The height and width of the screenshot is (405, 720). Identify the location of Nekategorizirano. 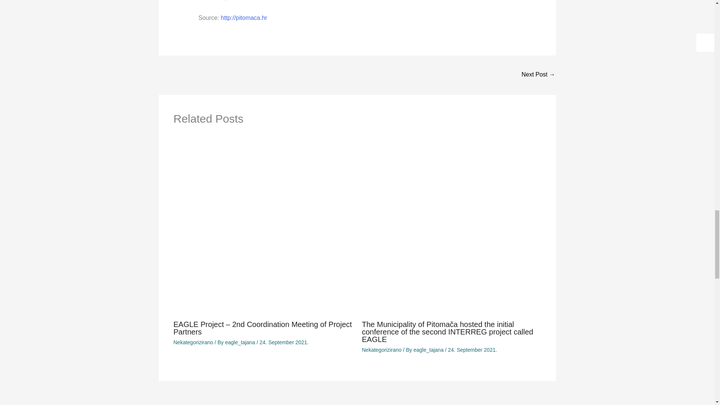
(193, 342).